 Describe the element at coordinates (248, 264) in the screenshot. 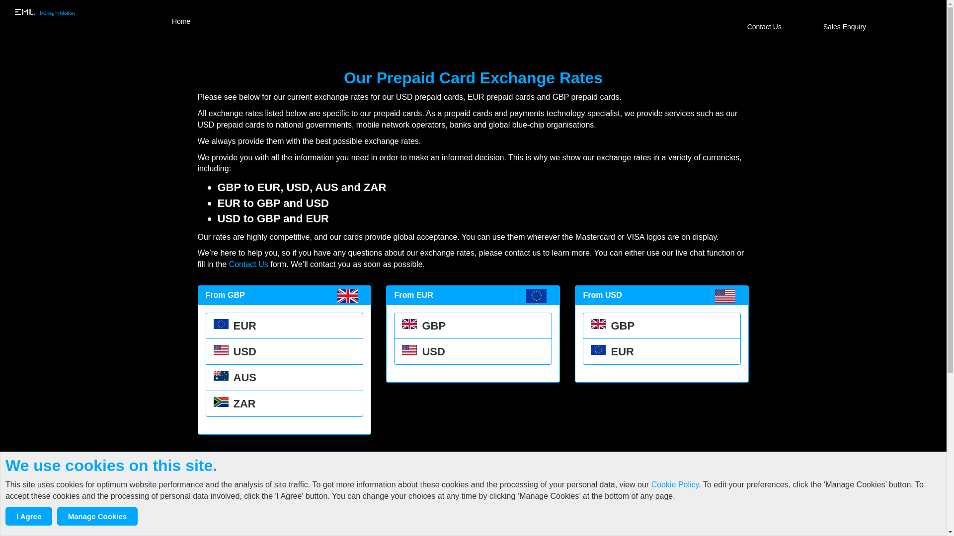

I see `Contact Us` at that location.